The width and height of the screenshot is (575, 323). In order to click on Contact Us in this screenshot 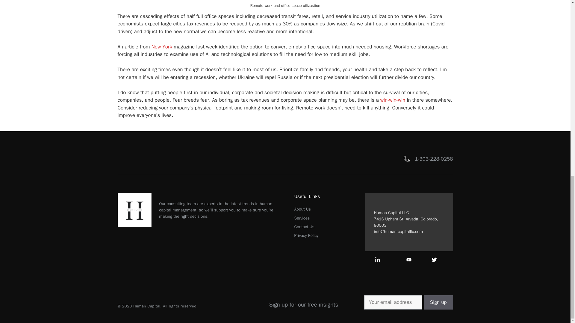, I will do `click(304, 227)`.